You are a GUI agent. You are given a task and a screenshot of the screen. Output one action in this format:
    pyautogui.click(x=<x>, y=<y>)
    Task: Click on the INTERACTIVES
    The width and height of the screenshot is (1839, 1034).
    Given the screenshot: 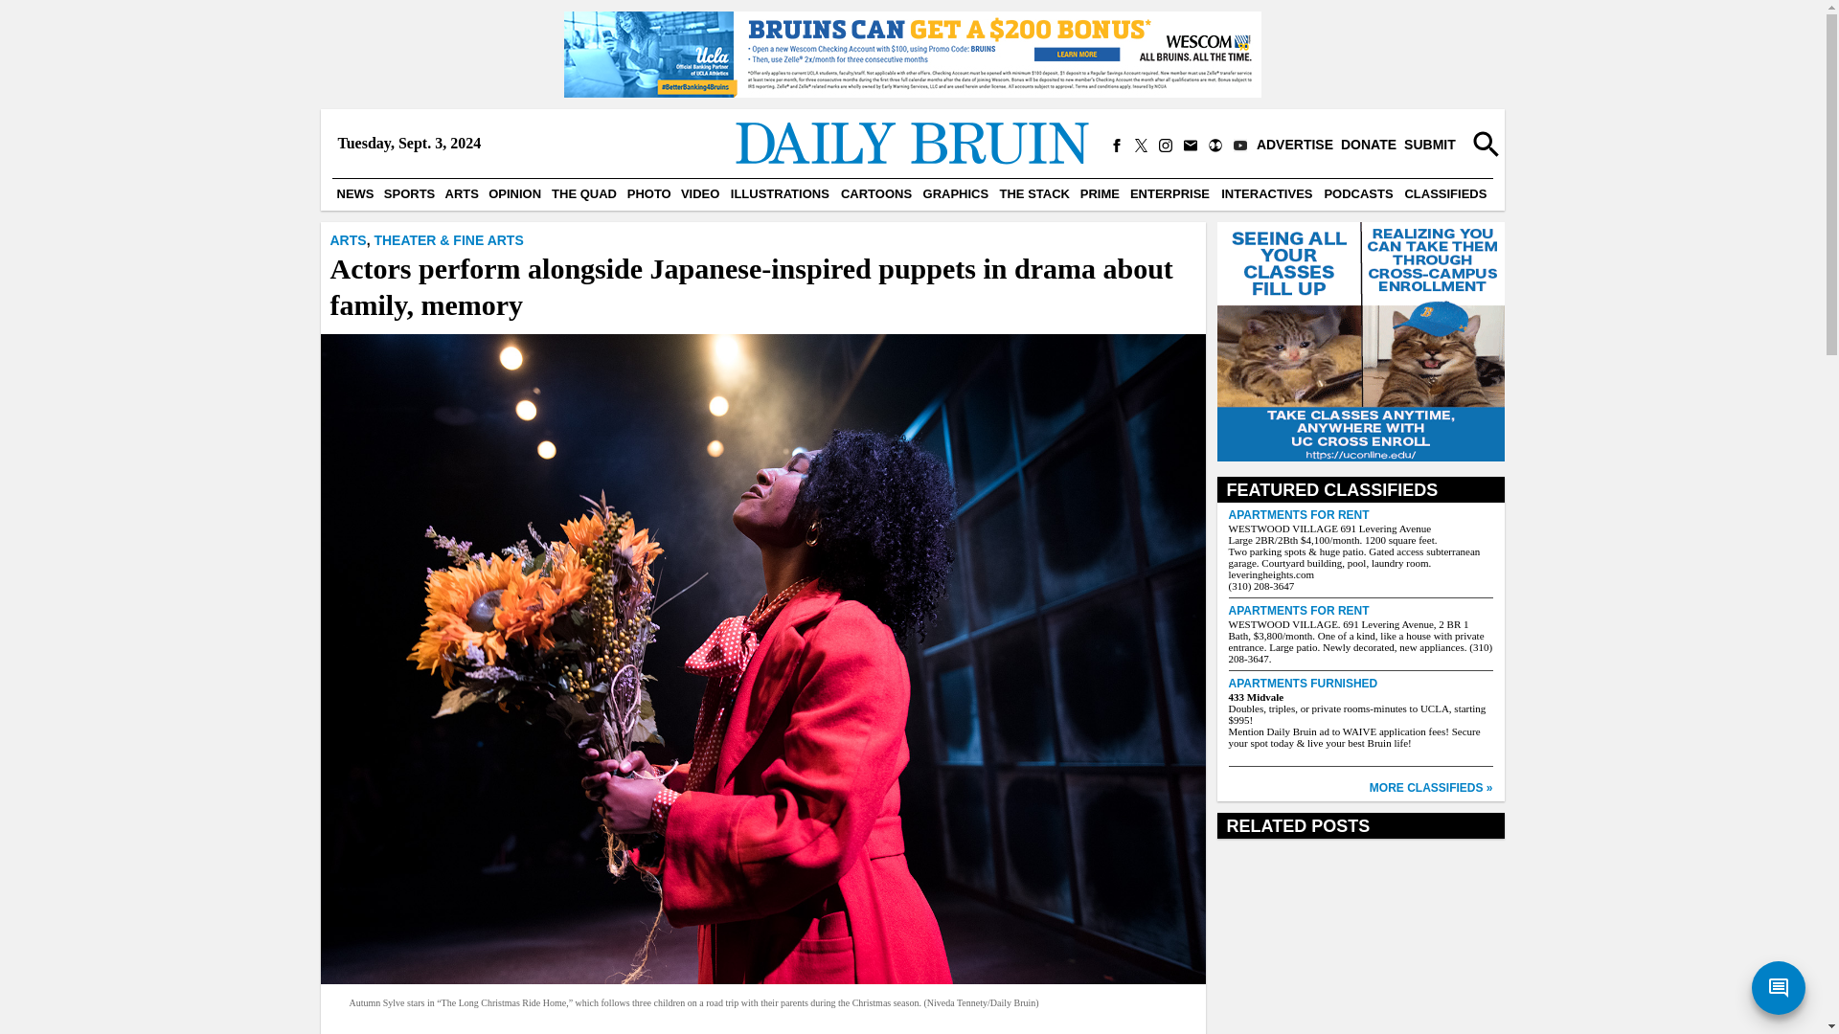 What is the action you would take?
    pyautogui.click(x=1266, y=193)
    